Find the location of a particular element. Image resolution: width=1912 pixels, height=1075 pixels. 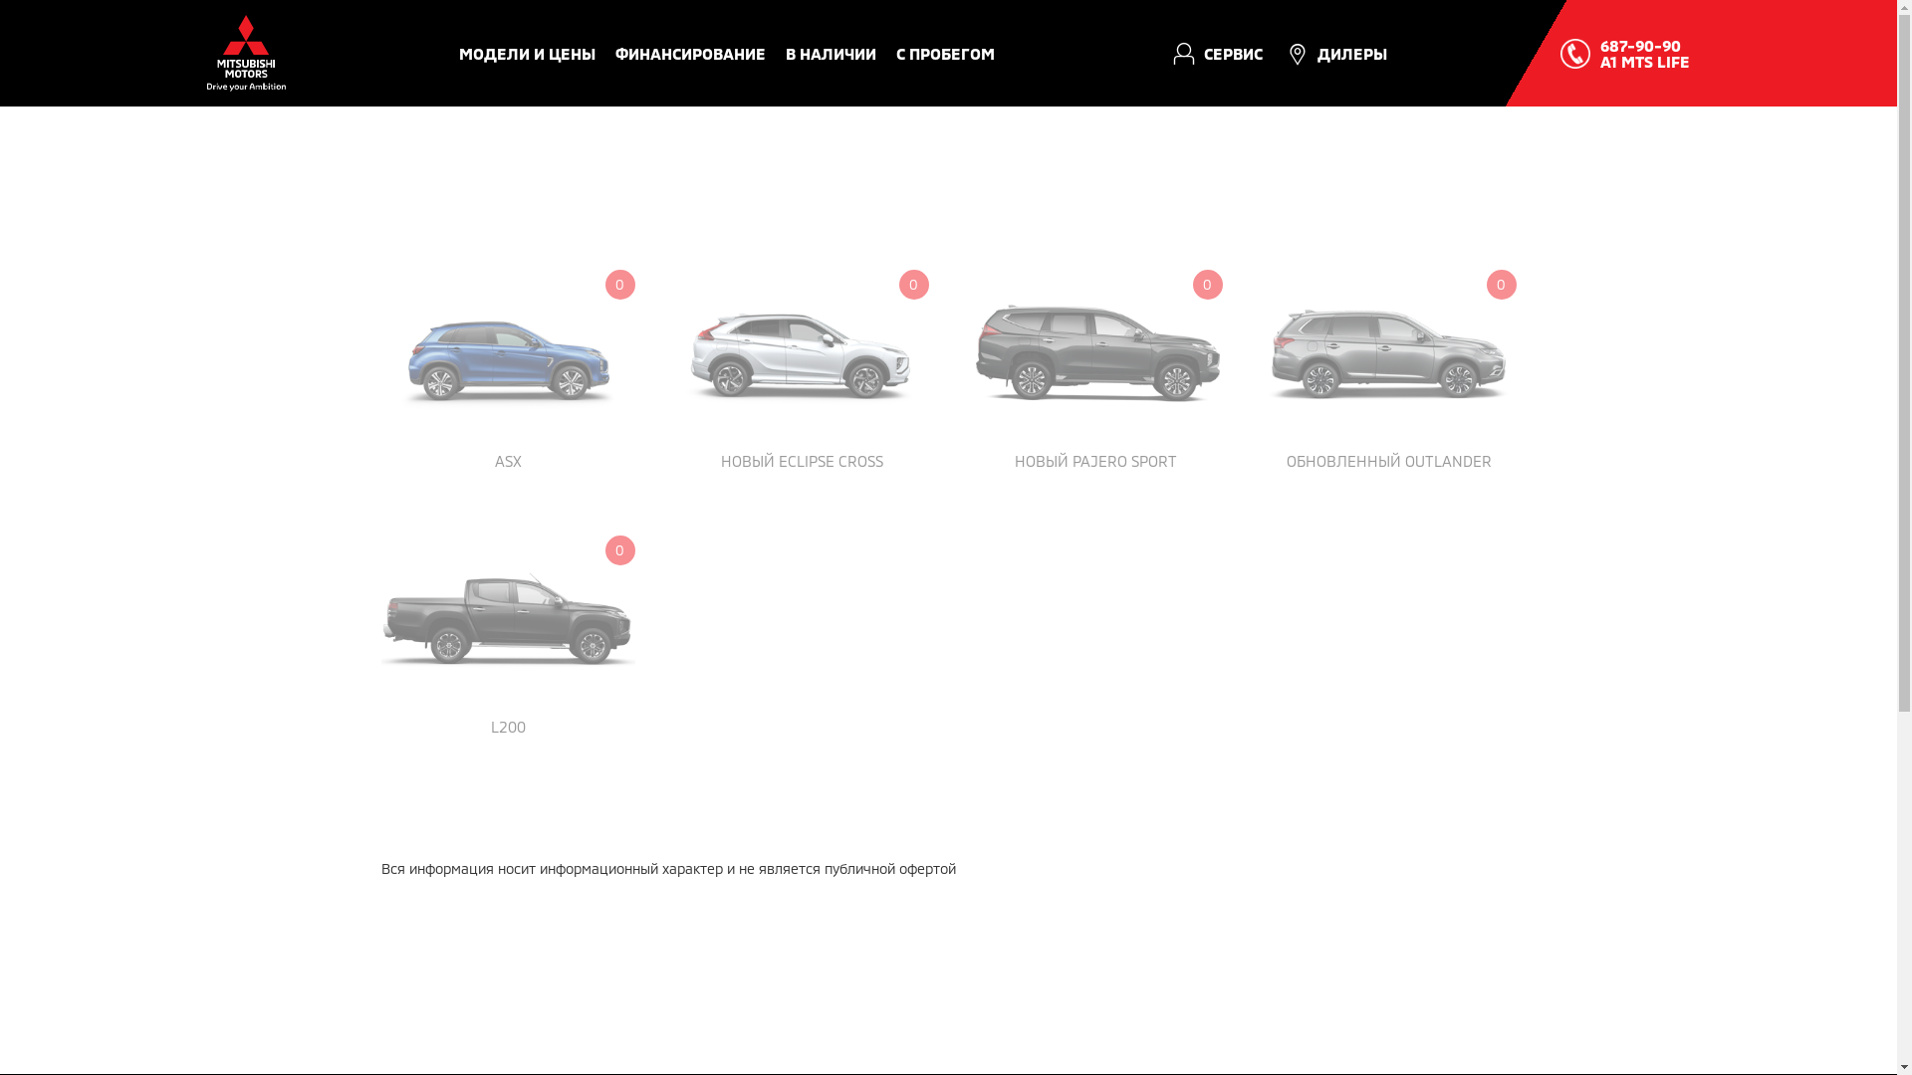

687-90-90
A1 MTS LIFE is located at coordinates (1645, 54).